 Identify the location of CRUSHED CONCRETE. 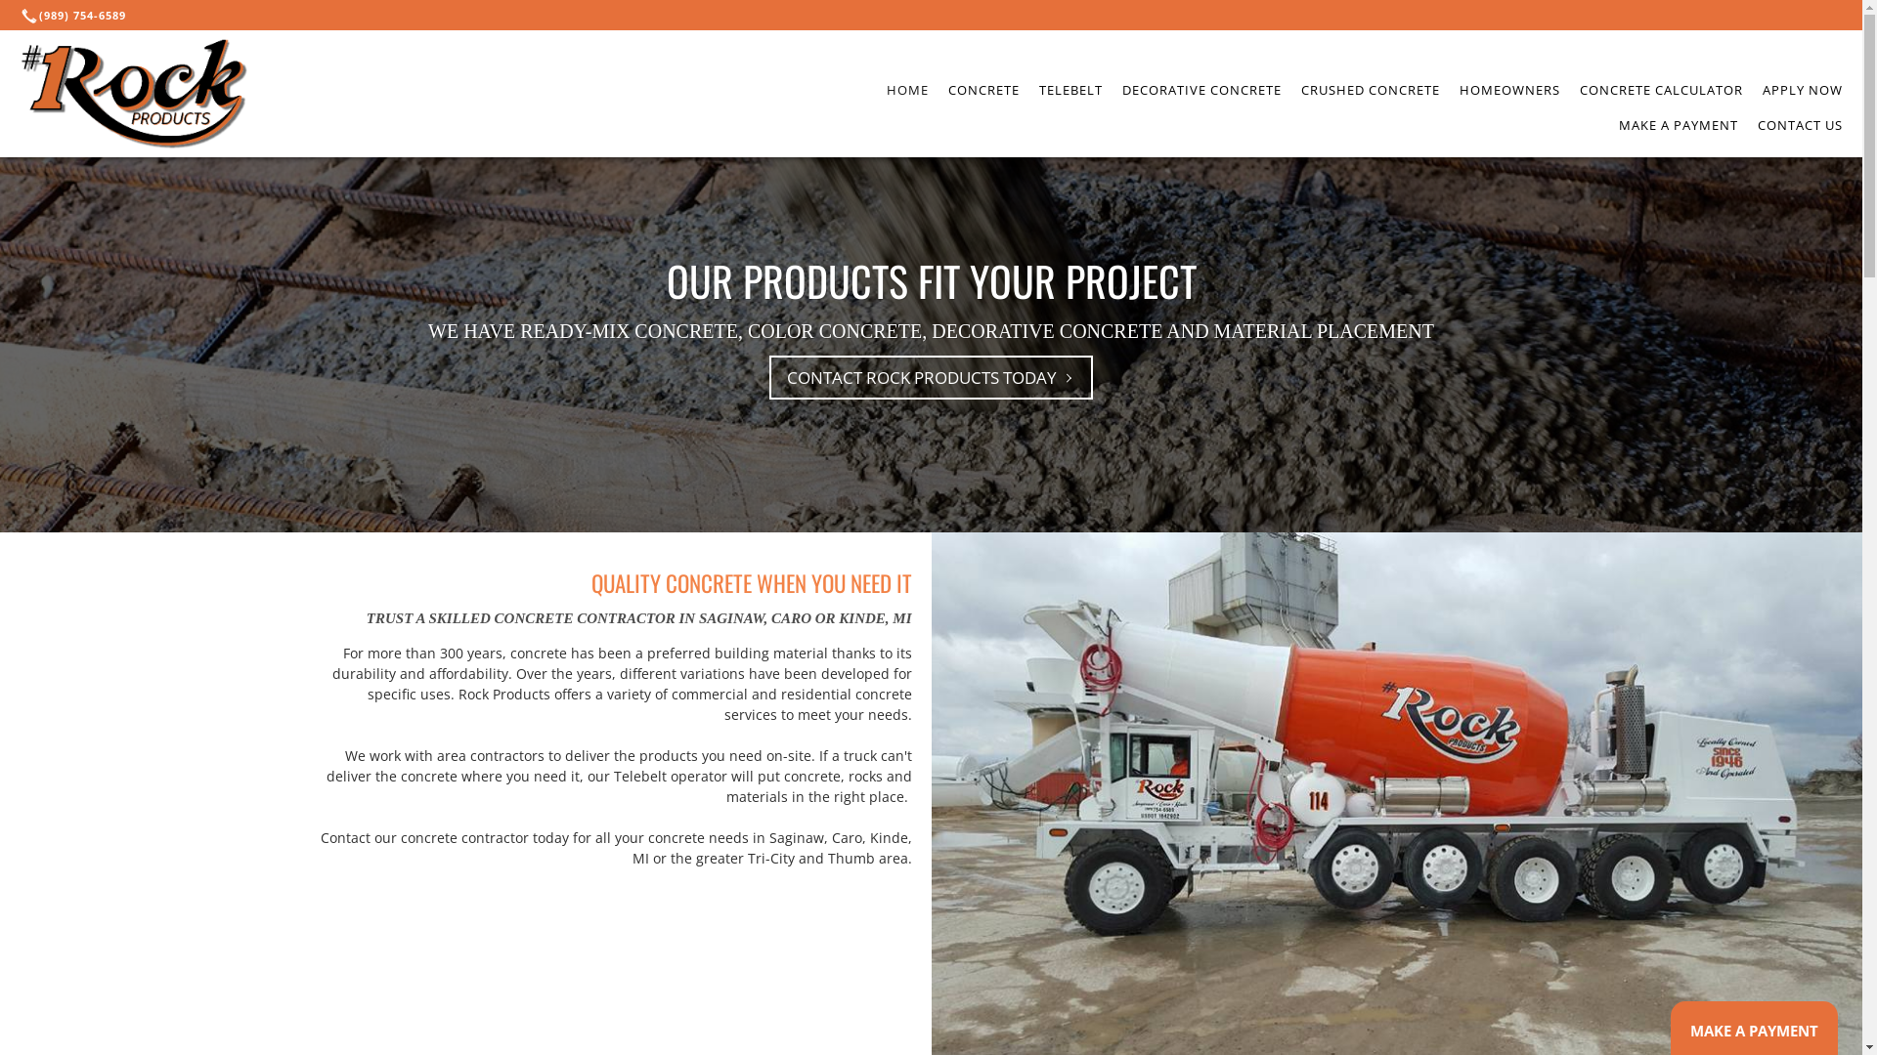
(1371, 90).